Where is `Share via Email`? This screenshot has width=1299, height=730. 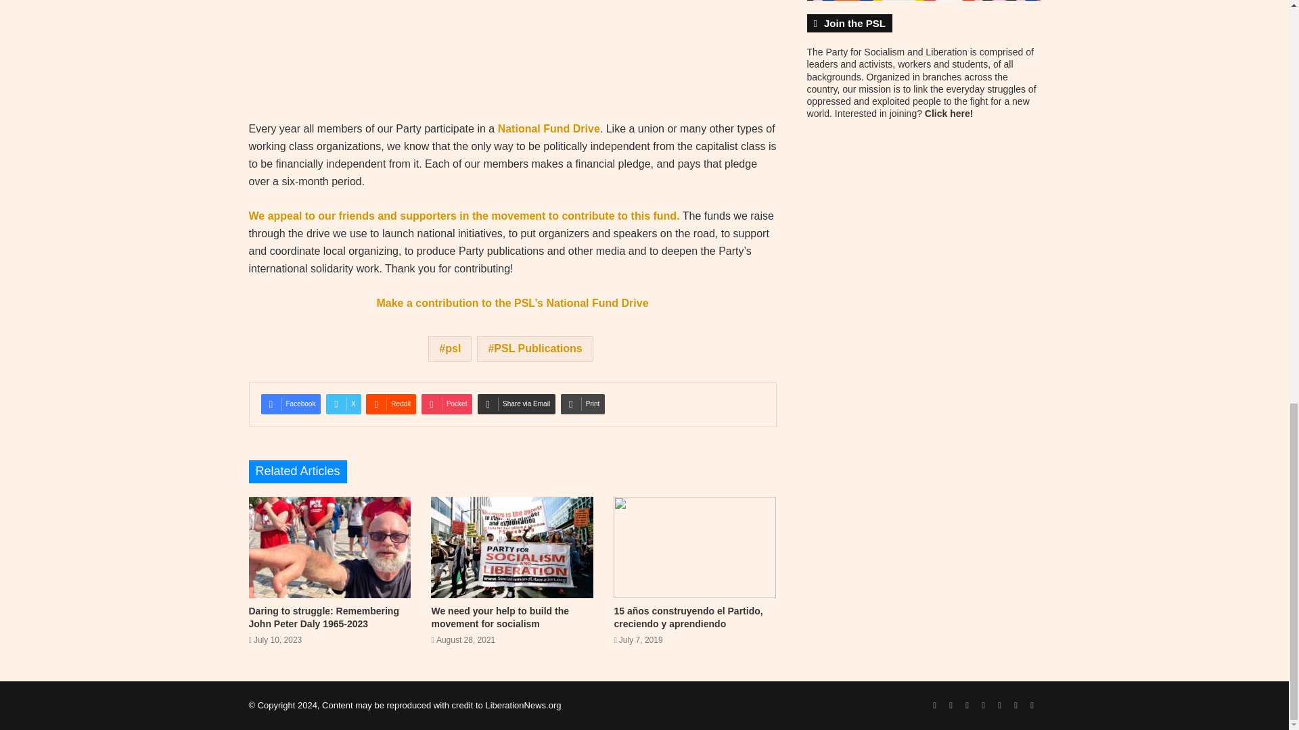
Share via Email is located at coordinates (517, 404).